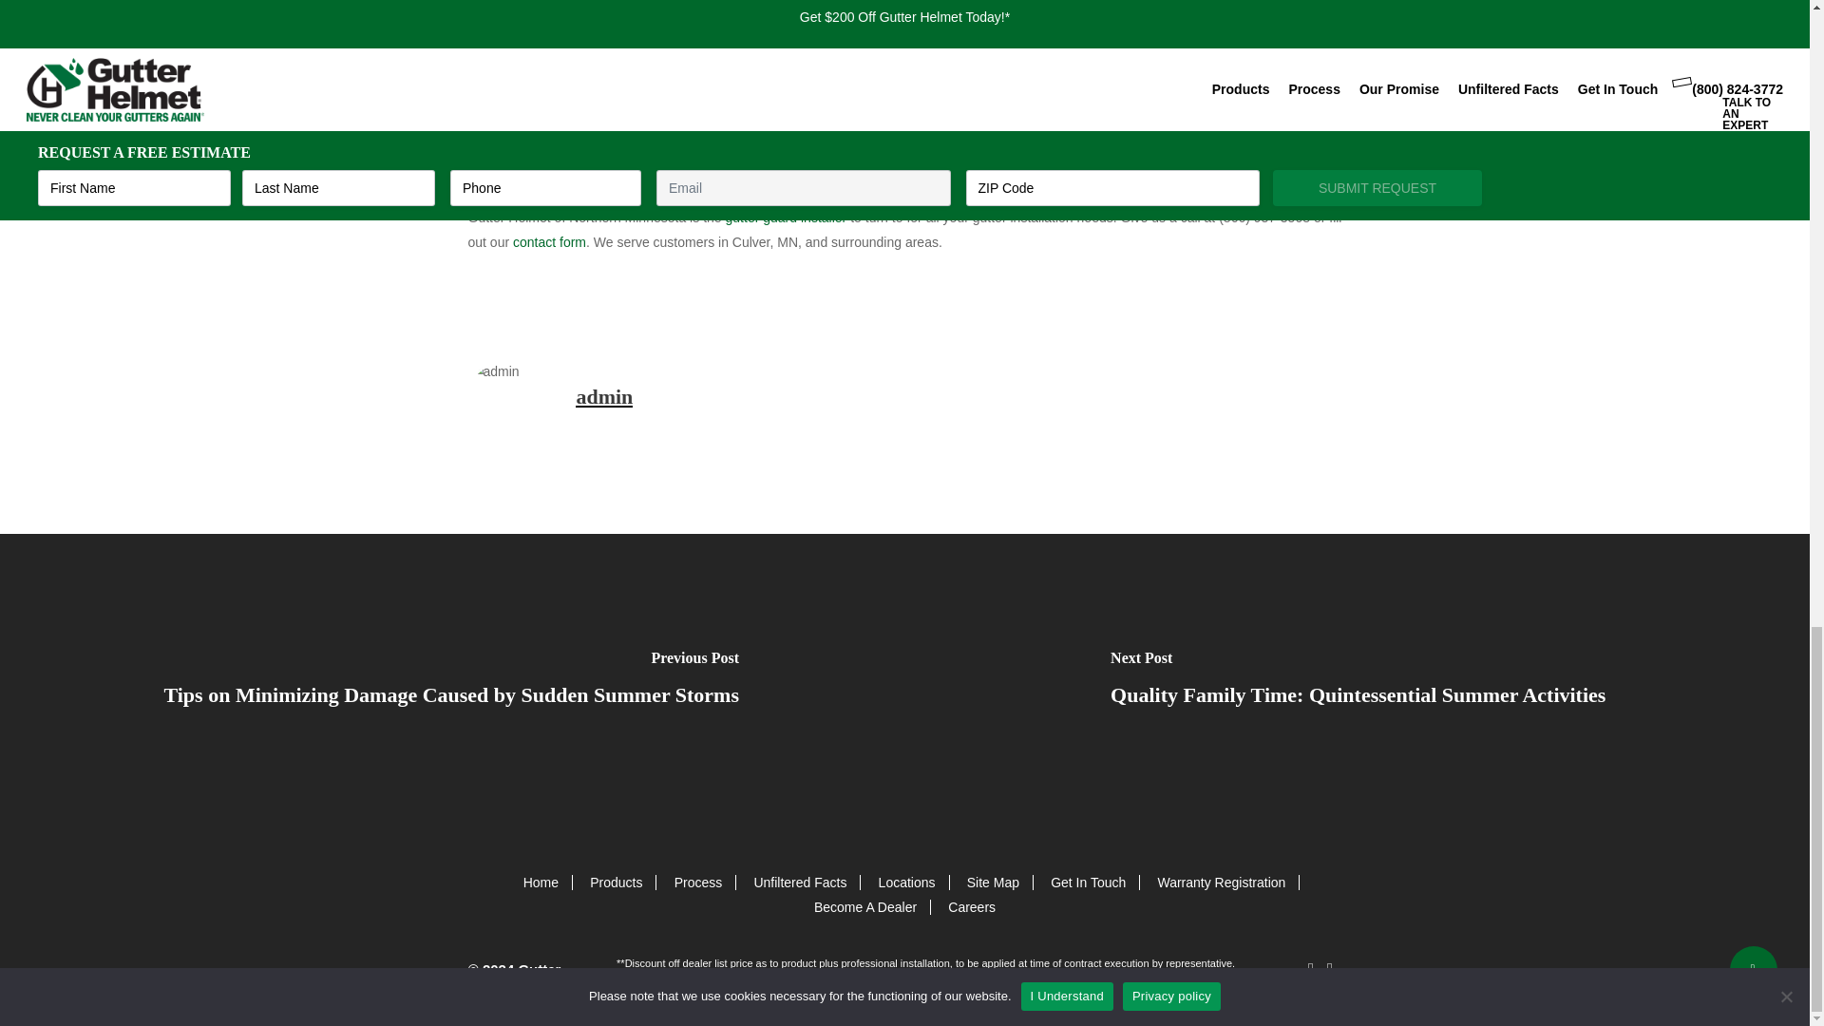 The image size is (1824, 1026). Describe the element at coordinates (799, 883) in the screenshot. I see `Unfiltered Facts` at that location.